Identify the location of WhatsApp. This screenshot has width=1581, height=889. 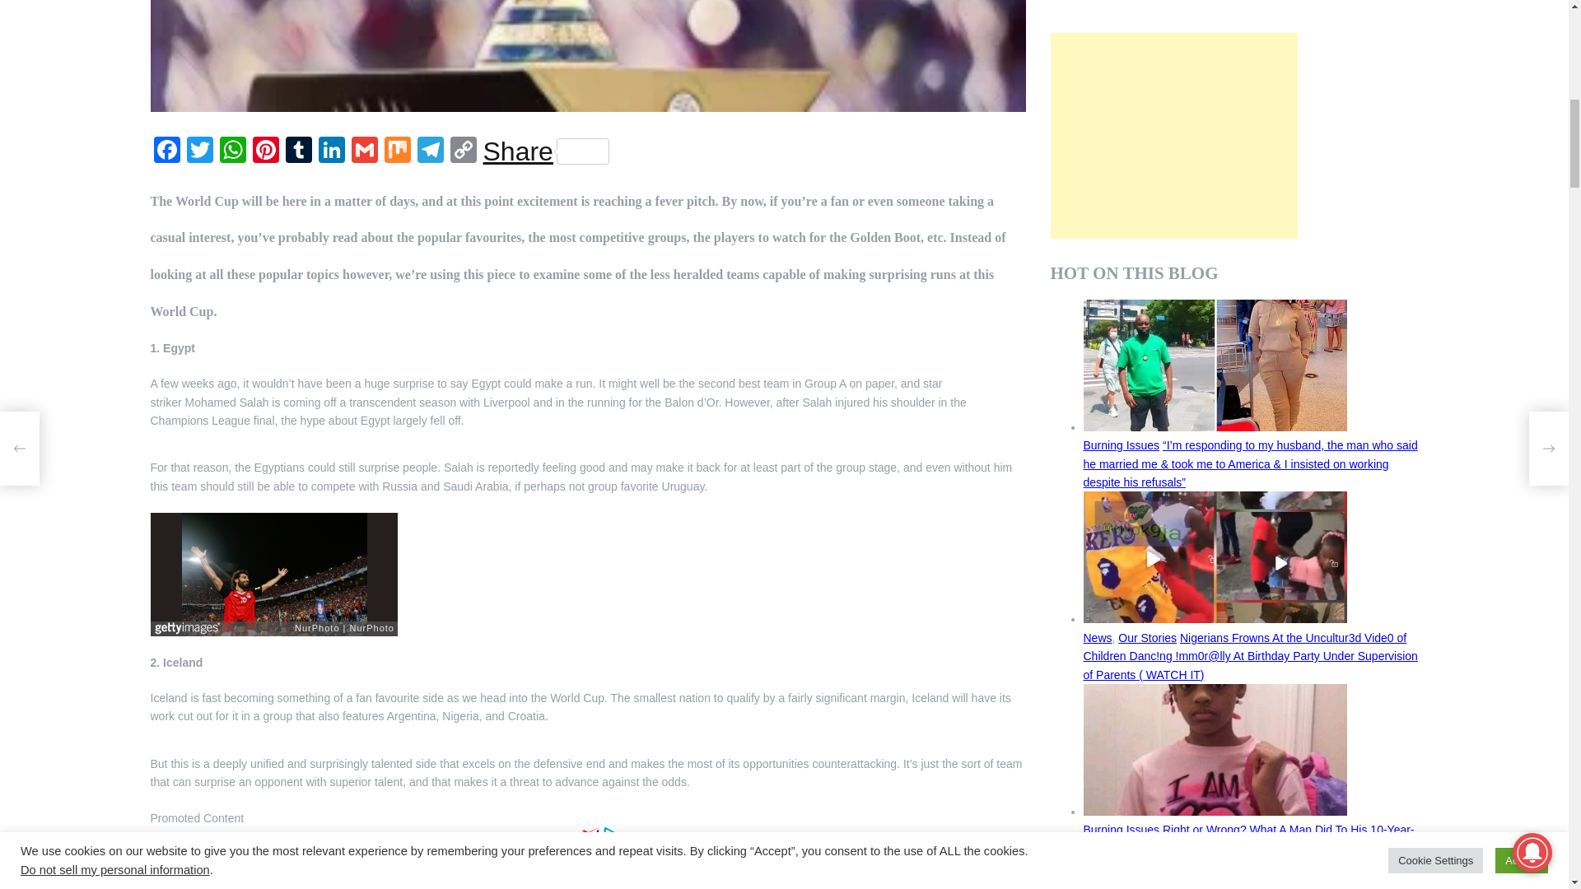
(231, 151).